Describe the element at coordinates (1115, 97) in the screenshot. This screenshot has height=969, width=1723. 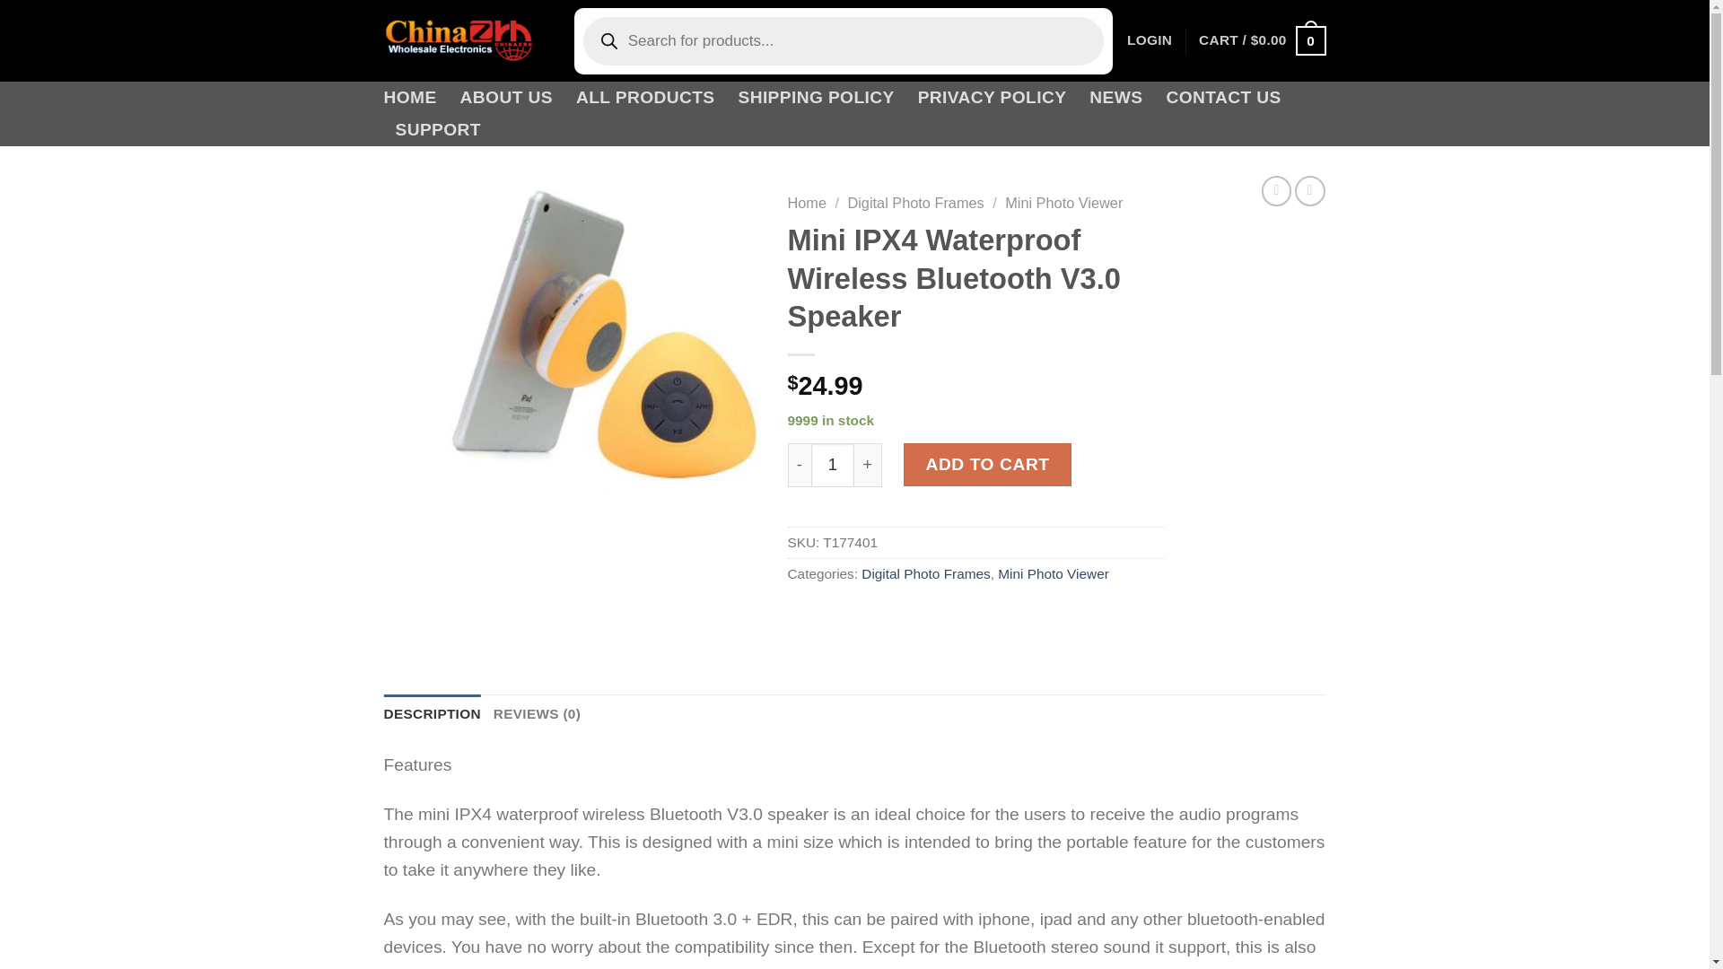
I see `NEWS` at that location.